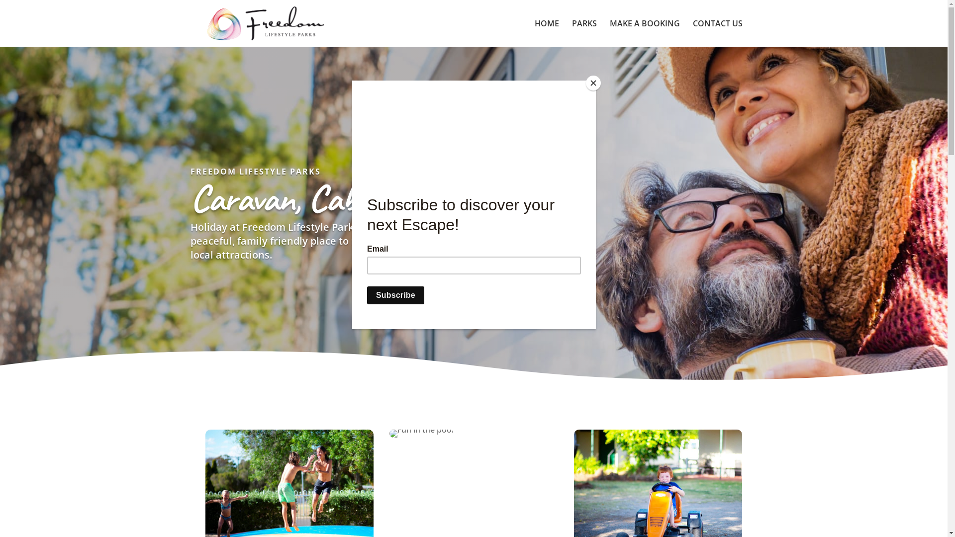 Image resolution: width=955 pixels, height=537 pixels. I want to click on HOME, so click(546, 33).